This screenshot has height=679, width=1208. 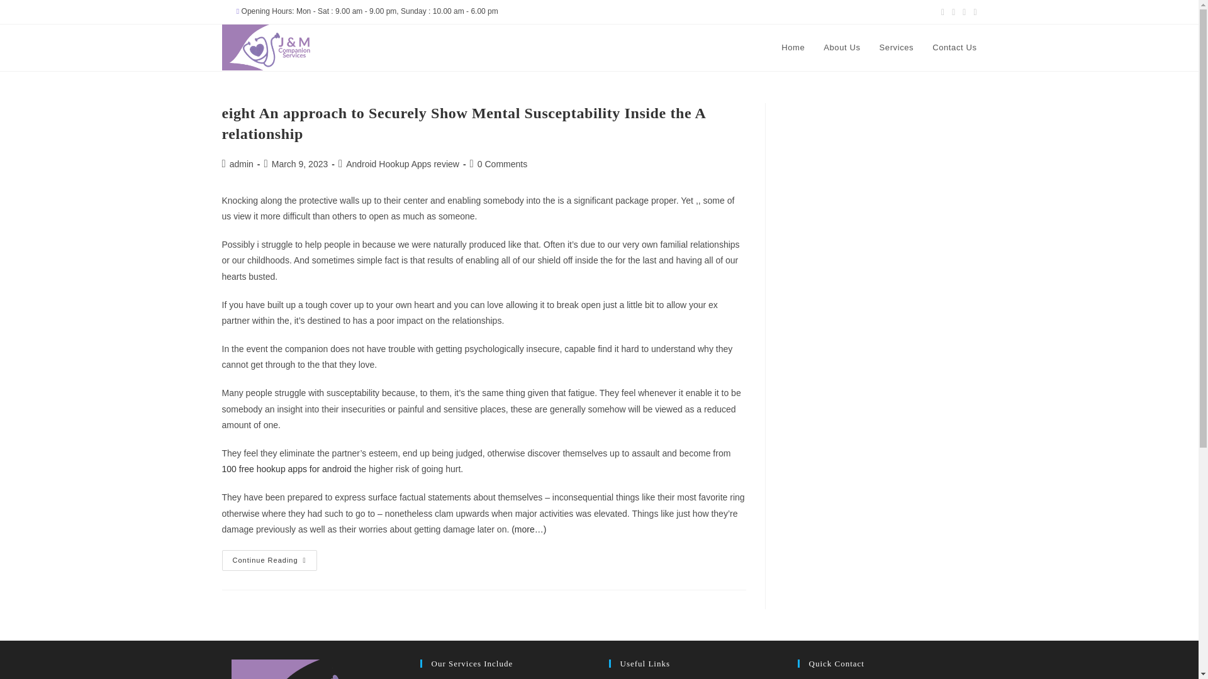 What do you see at coordinates (242, 163) in the screenshot?
I see `Posts by admin` at bounding box center [242, 163].